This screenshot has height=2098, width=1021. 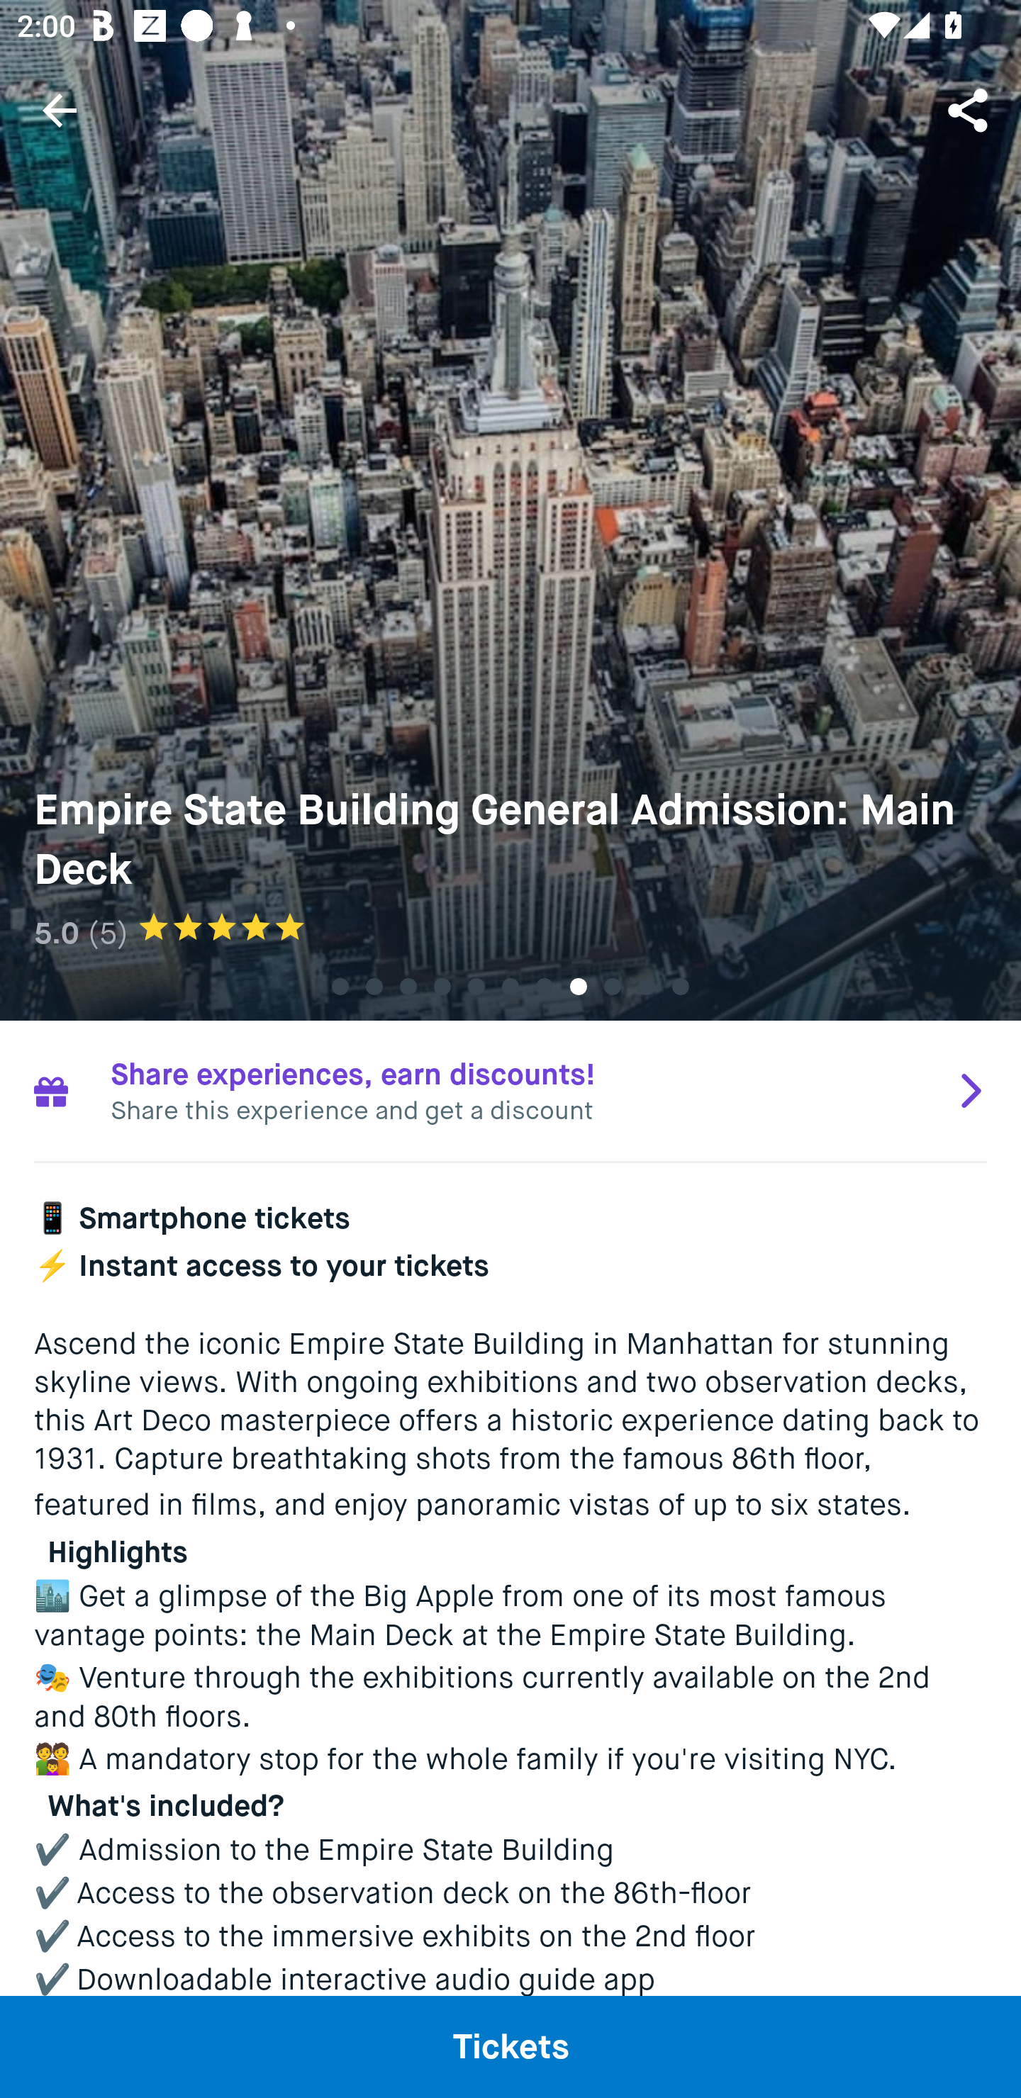 What do you see at coordinates (108, 933) in the screenshot?
I see `(5)` at bounding box center [108, 933].